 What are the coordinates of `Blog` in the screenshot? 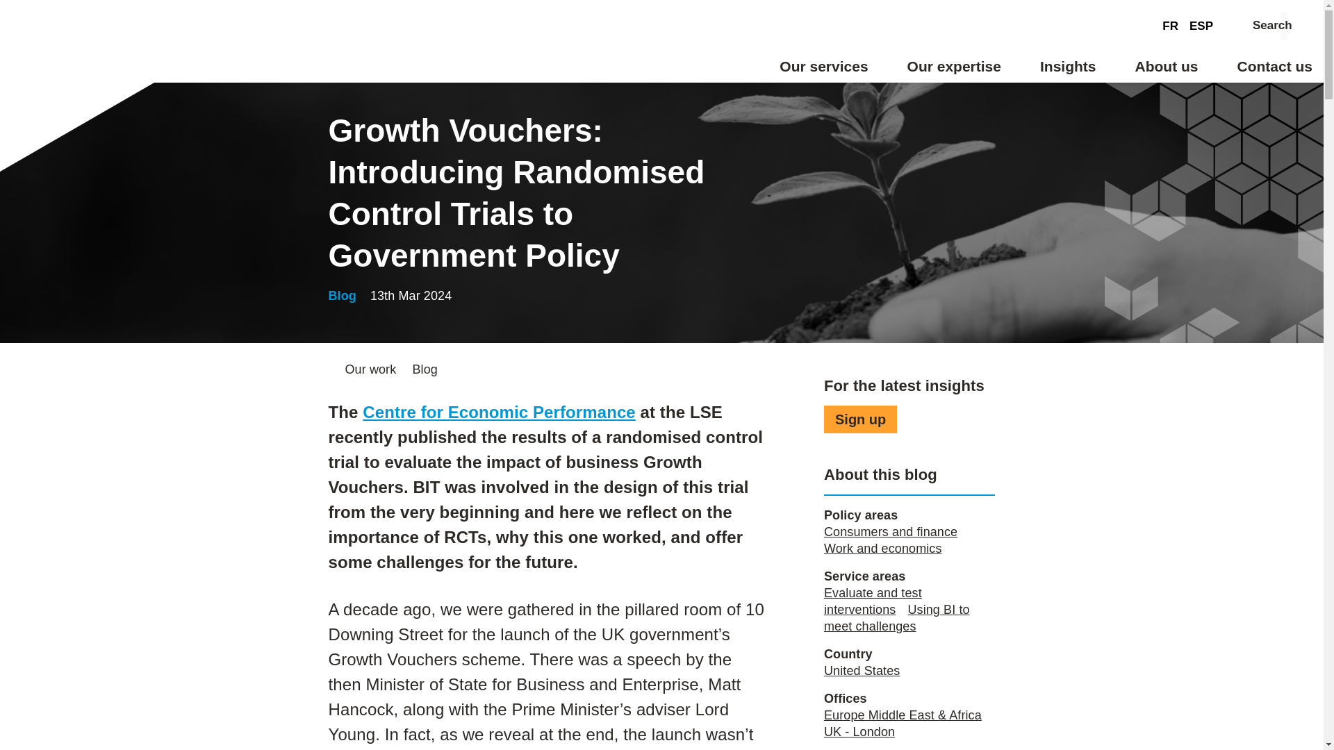 It's located at (425, 369).